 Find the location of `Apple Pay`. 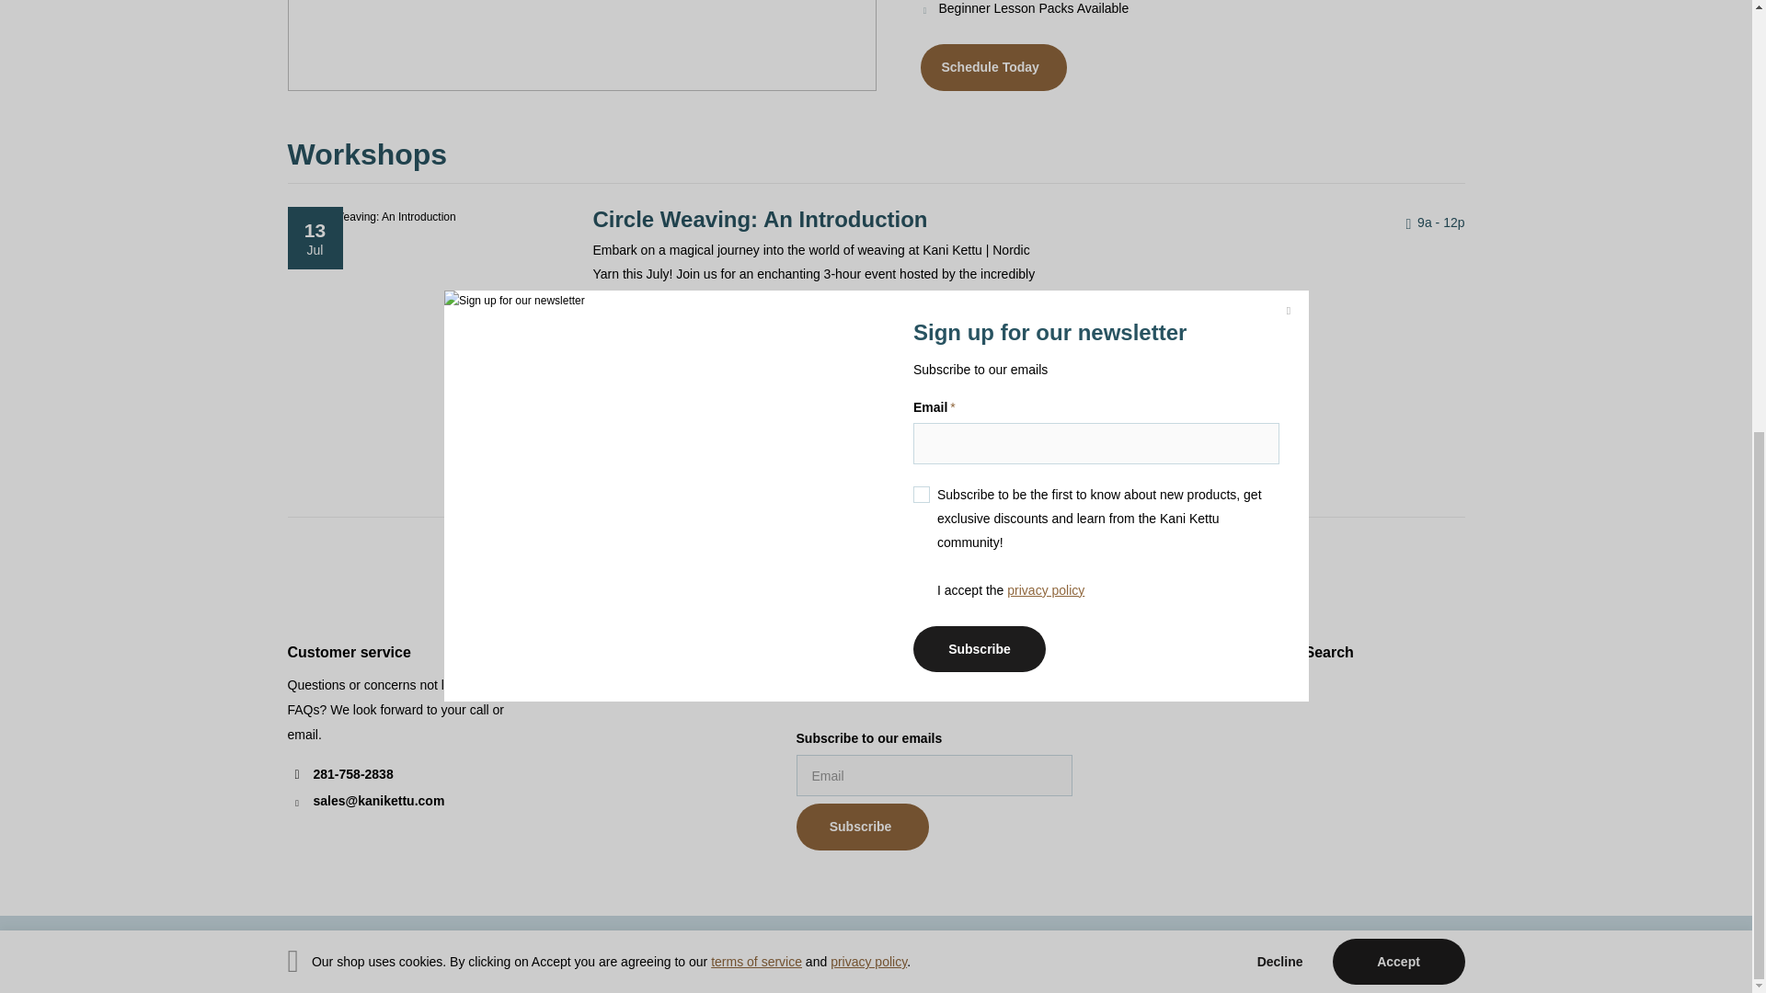

Apple Pay is located at coordinates (1093, 954).